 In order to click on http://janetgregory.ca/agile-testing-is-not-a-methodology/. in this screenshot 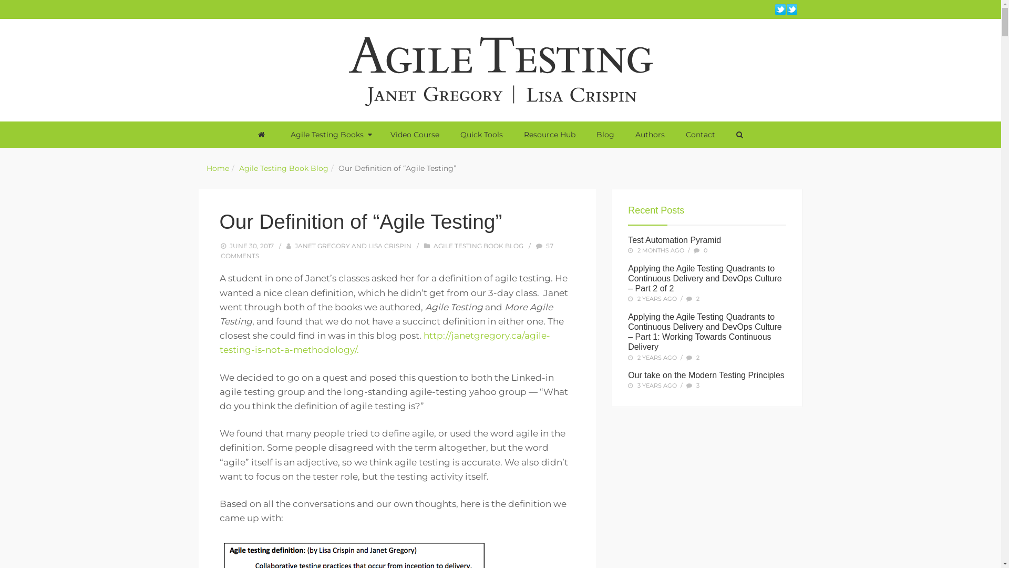, I will do `click(385, 343)`.